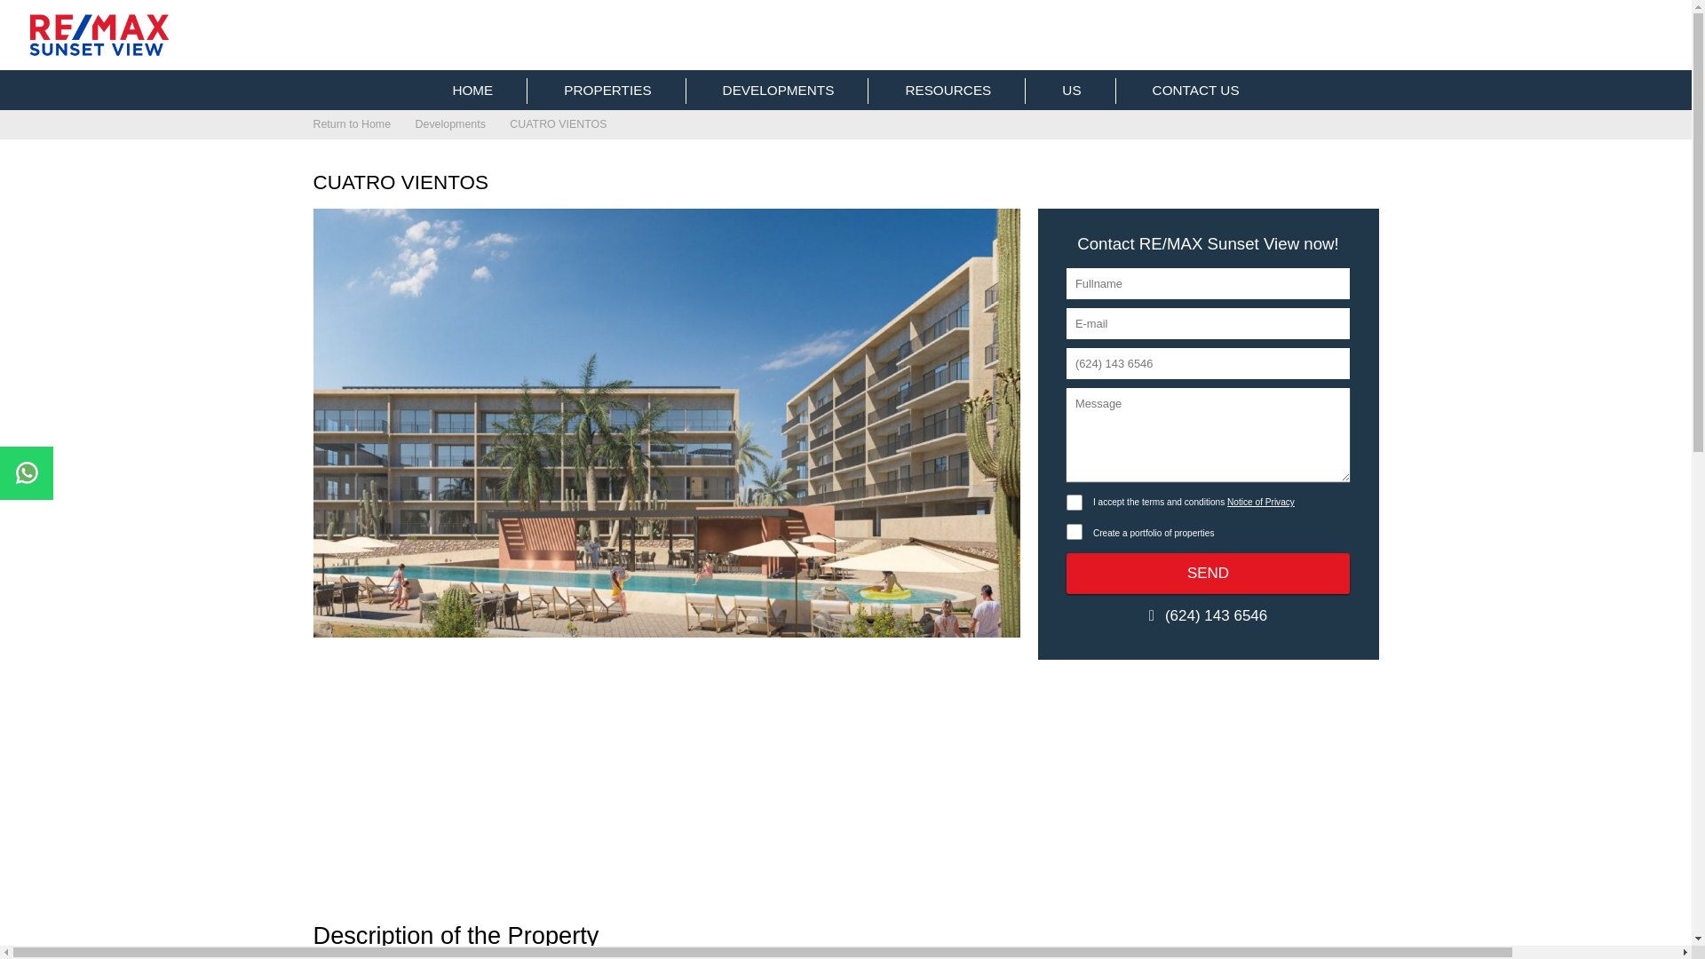 This screenshot has height=959, width=1705. What do you see at coordinates (27, 472) in the screenshot?
I see `WhatsApp` at bounding box center [27, 472].